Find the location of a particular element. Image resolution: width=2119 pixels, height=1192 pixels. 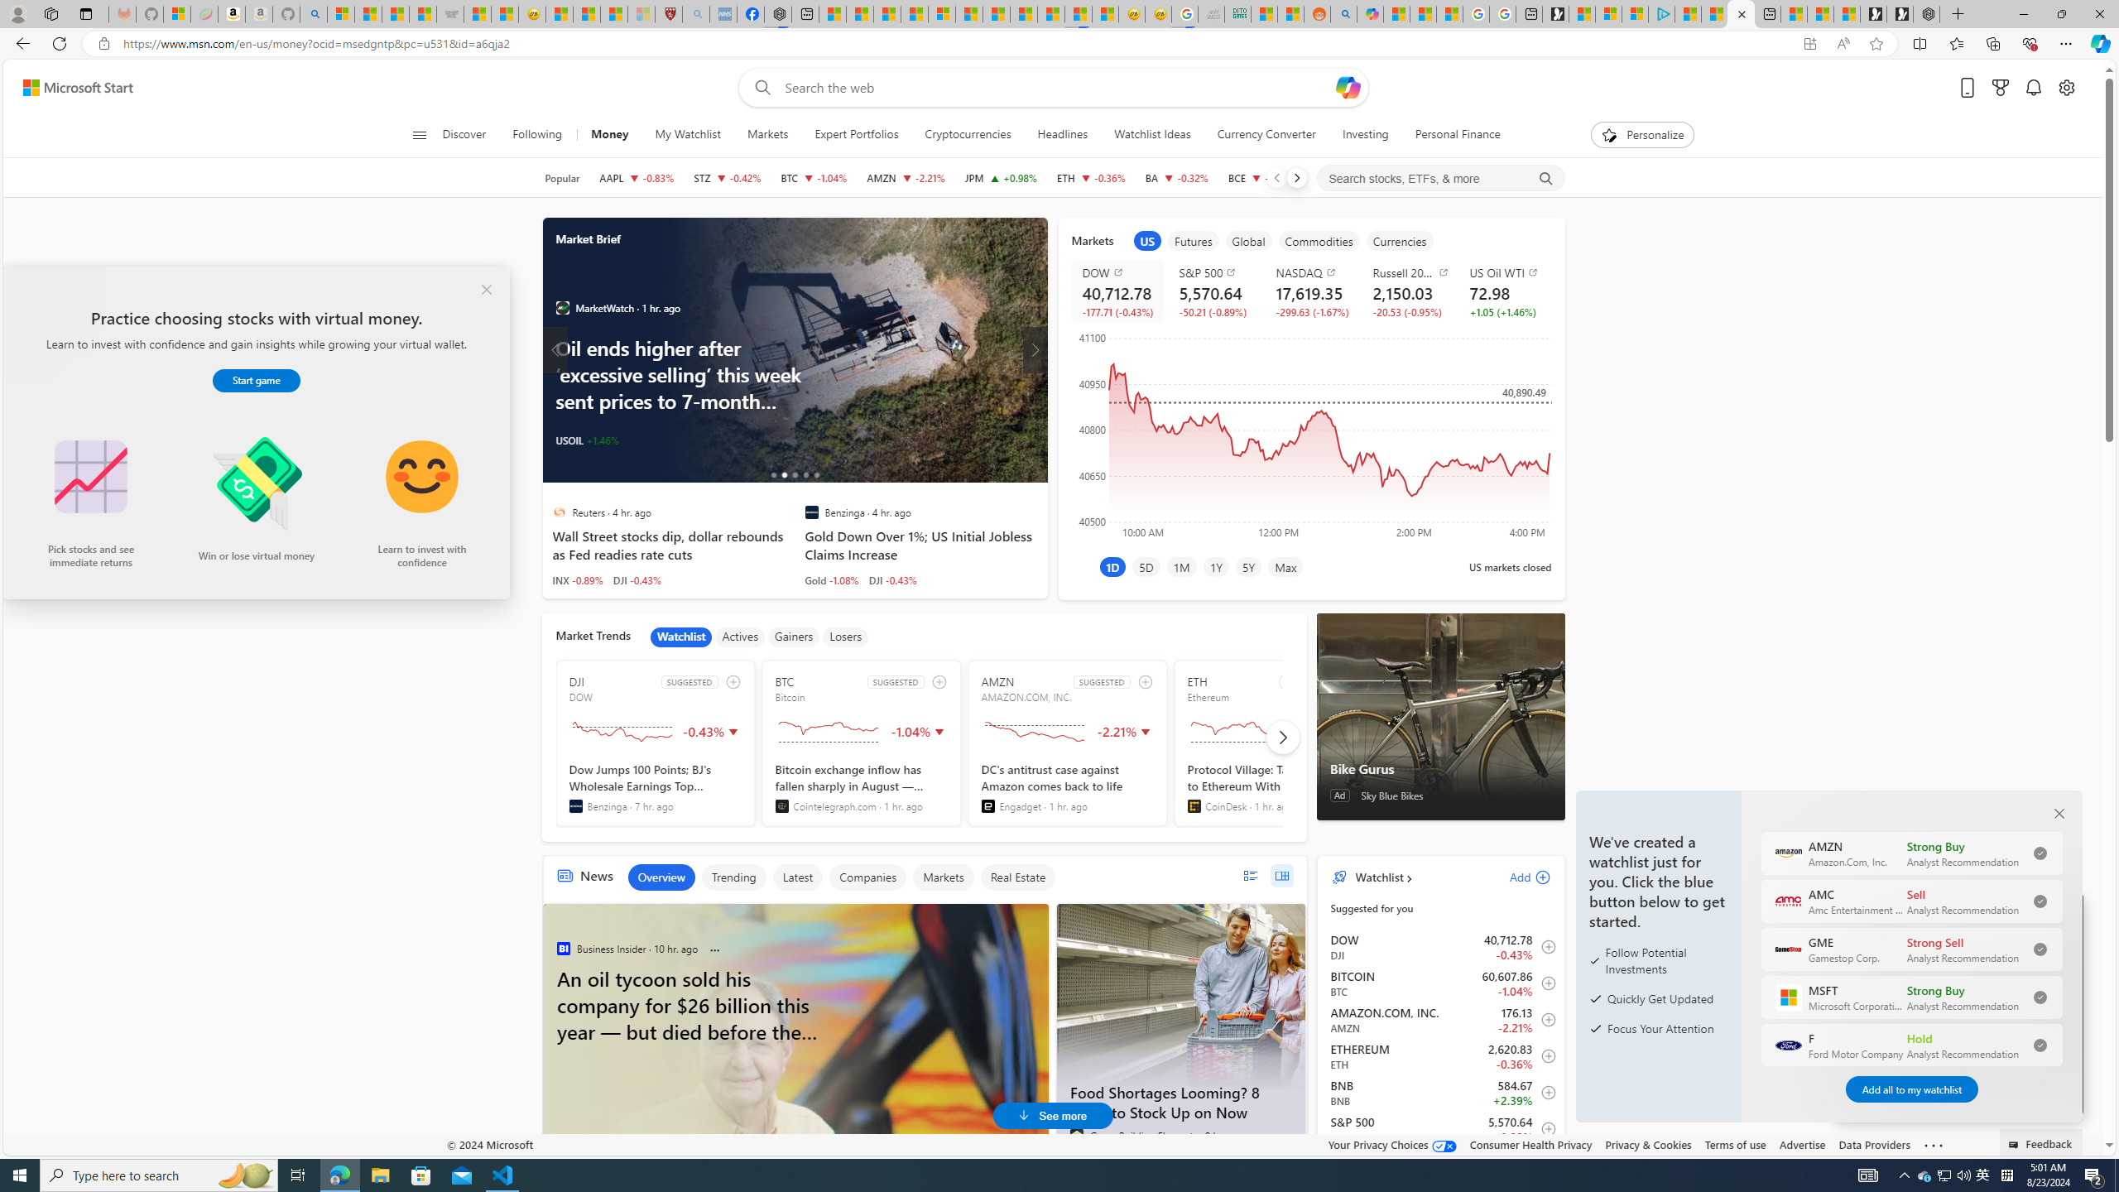

Investing is located at coordinates (1364, 135).